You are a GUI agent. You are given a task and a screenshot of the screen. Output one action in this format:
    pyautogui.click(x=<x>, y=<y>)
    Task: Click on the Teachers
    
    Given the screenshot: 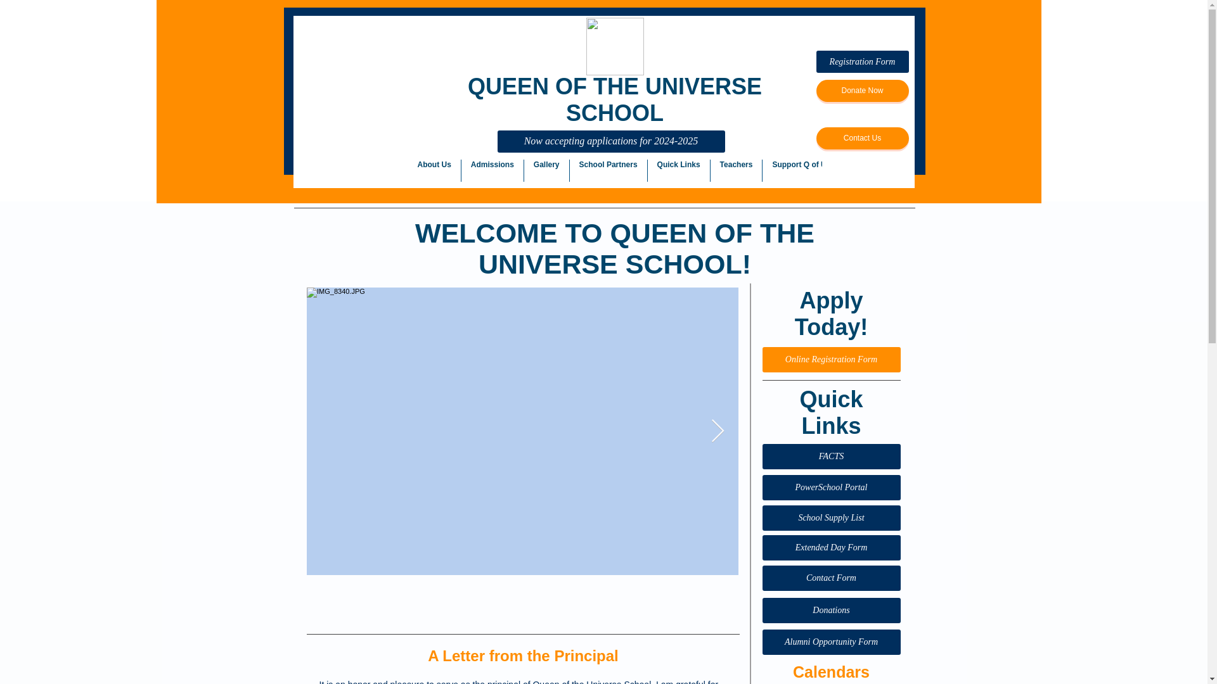 What is the action you would take?
    pyautogui.click(x=737, y=170)
    